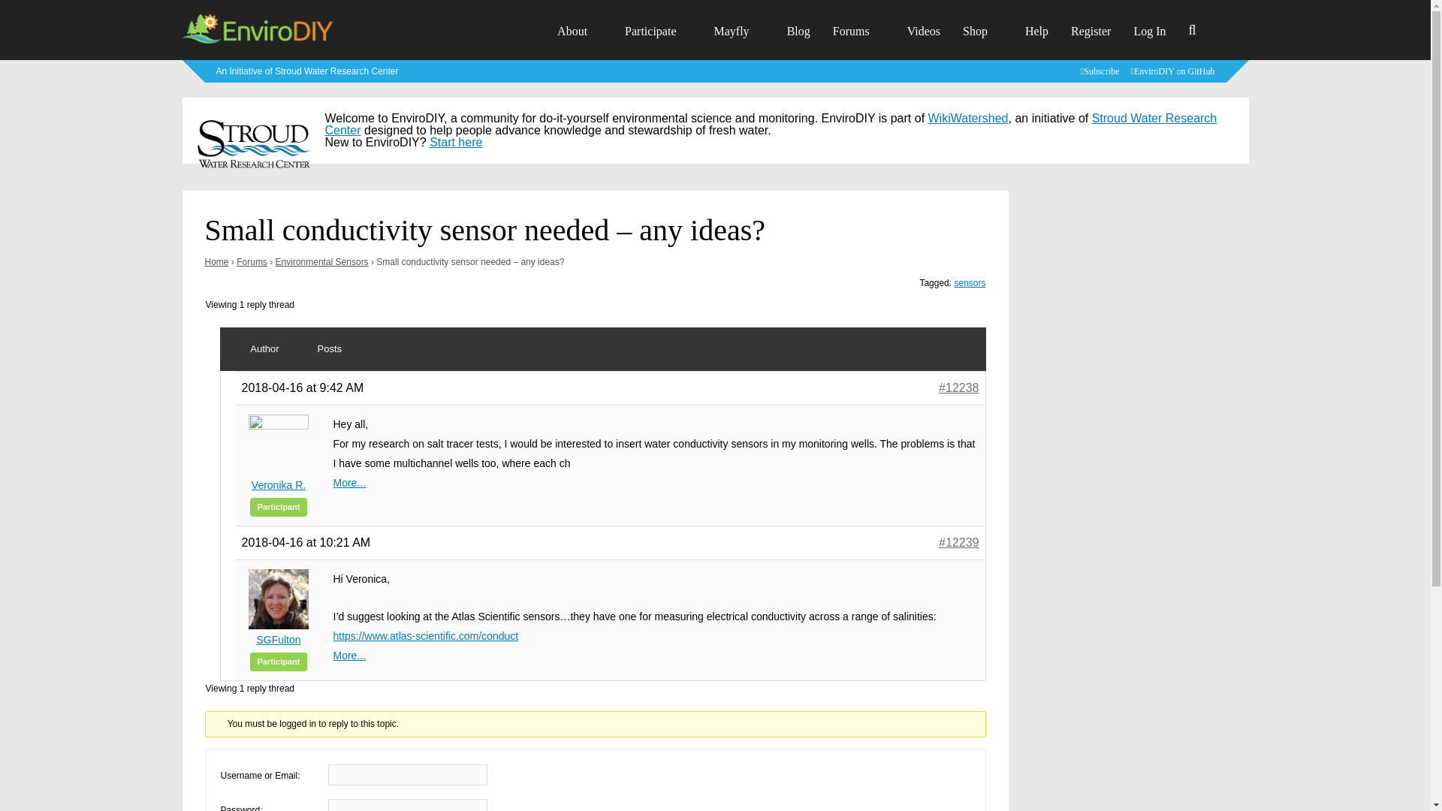  What do you see at coordinates (308, 71) in the screenshot?
I see `Learn more` at bounding box center [308, 71].